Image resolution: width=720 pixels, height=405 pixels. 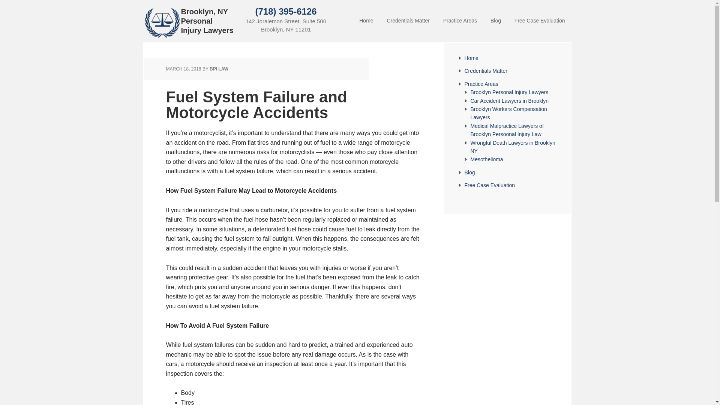 What do you see at coordinates (512, 147) in the screenshot?
I see `Wrongful Death Lawyers in Brooklyn NY` at bounding box center [512, 147].